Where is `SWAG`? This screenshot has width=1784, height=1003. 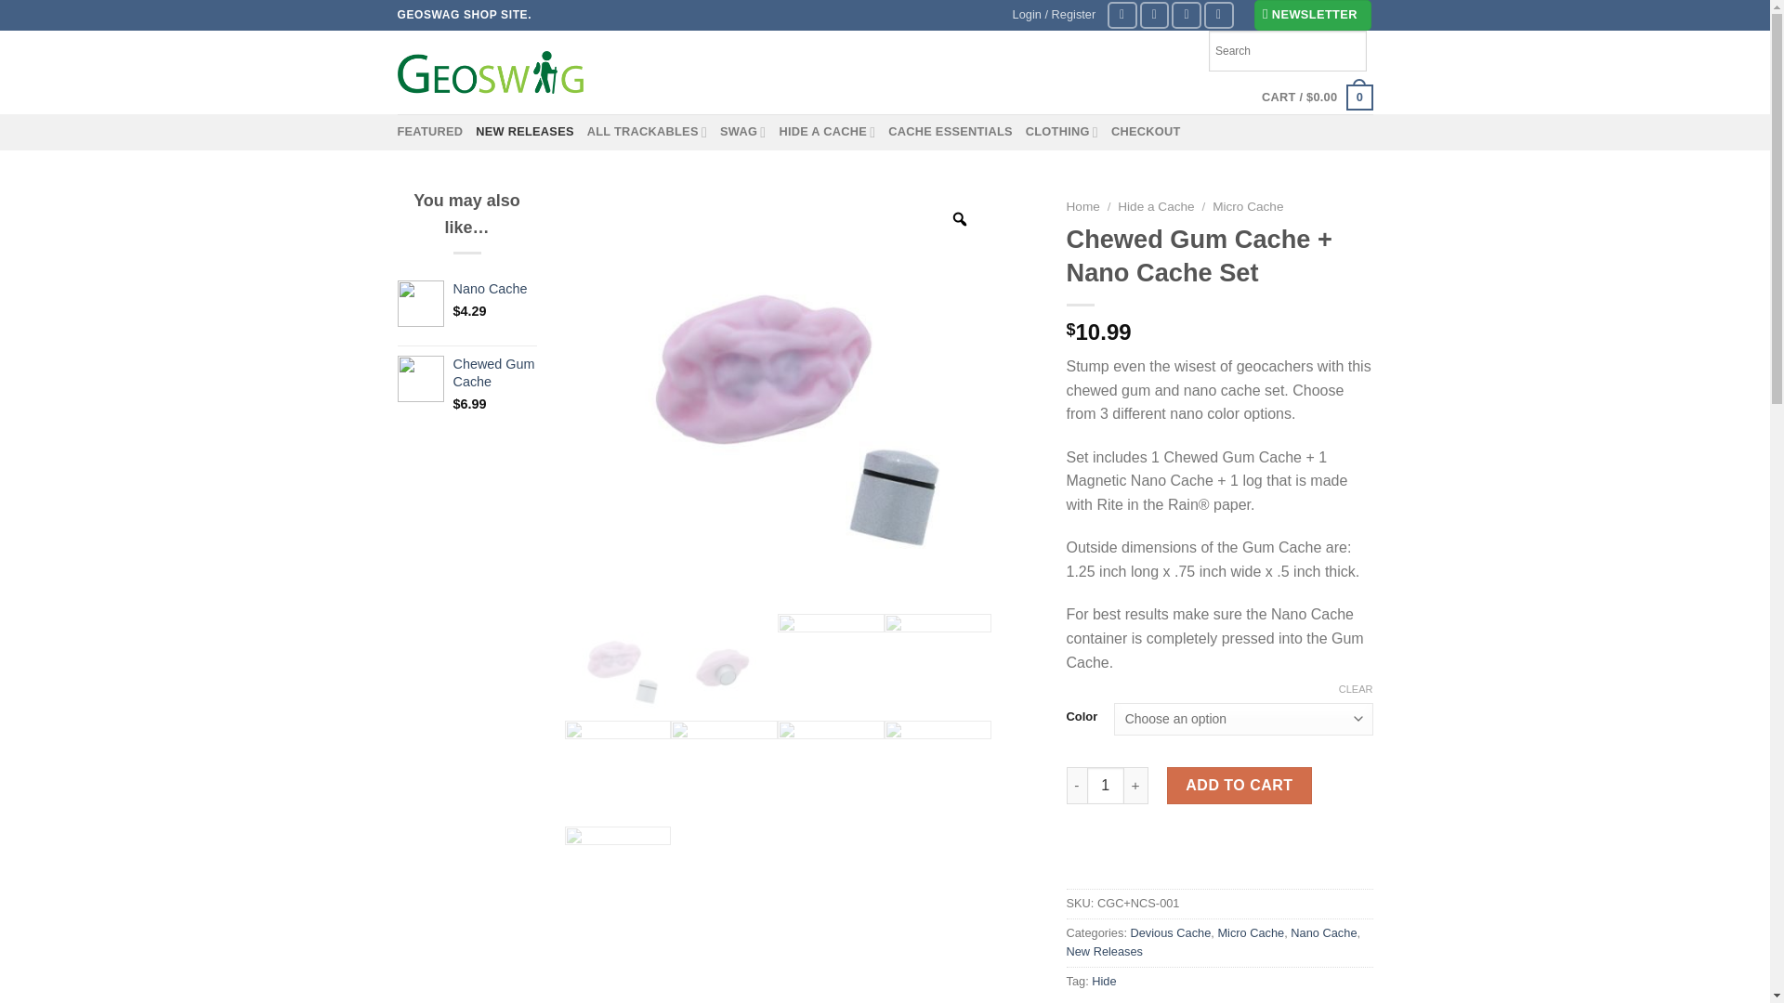 SWAG is located at coordinates (742, 132).